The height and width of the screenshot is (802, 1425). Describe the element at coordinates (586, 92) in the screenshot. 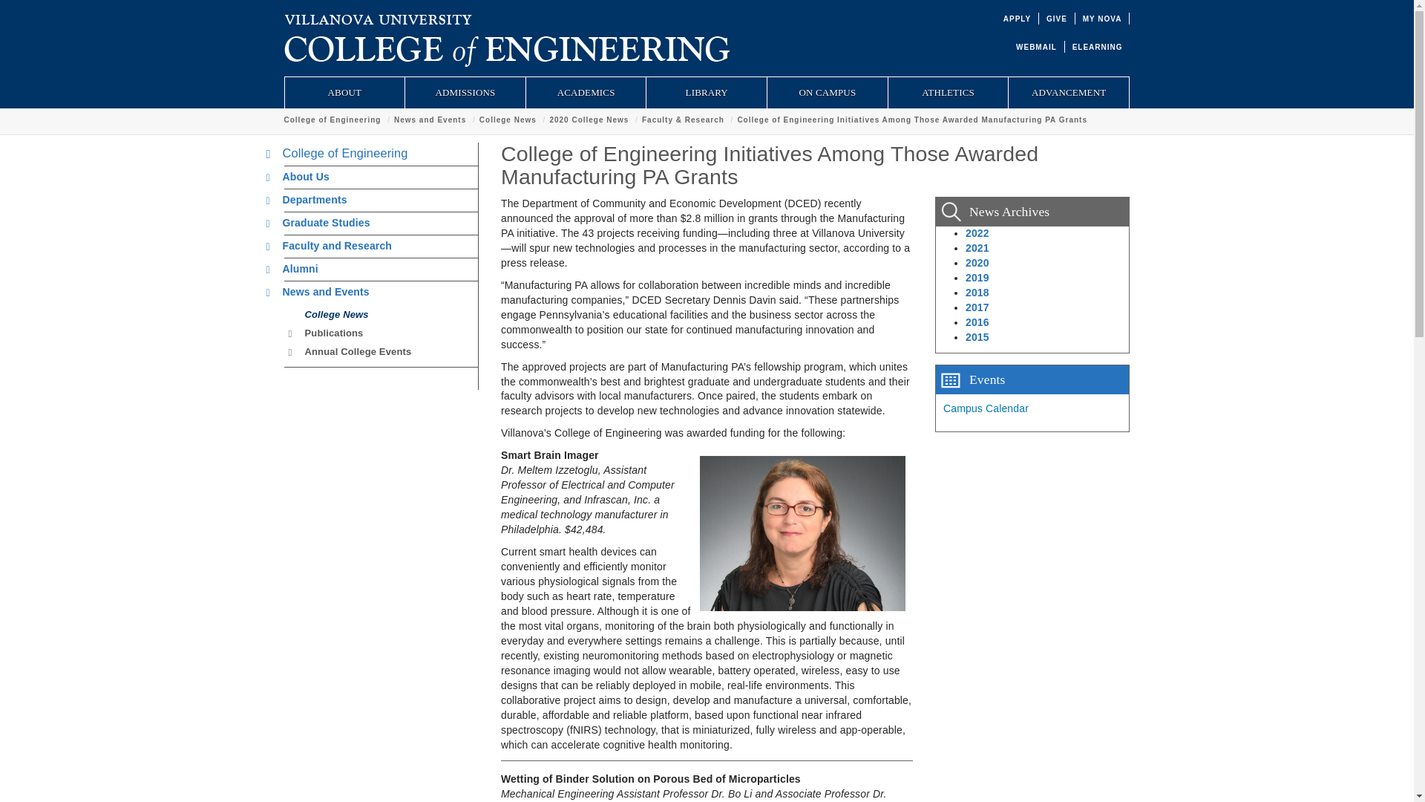

I see `ACADEMICS` at that location.